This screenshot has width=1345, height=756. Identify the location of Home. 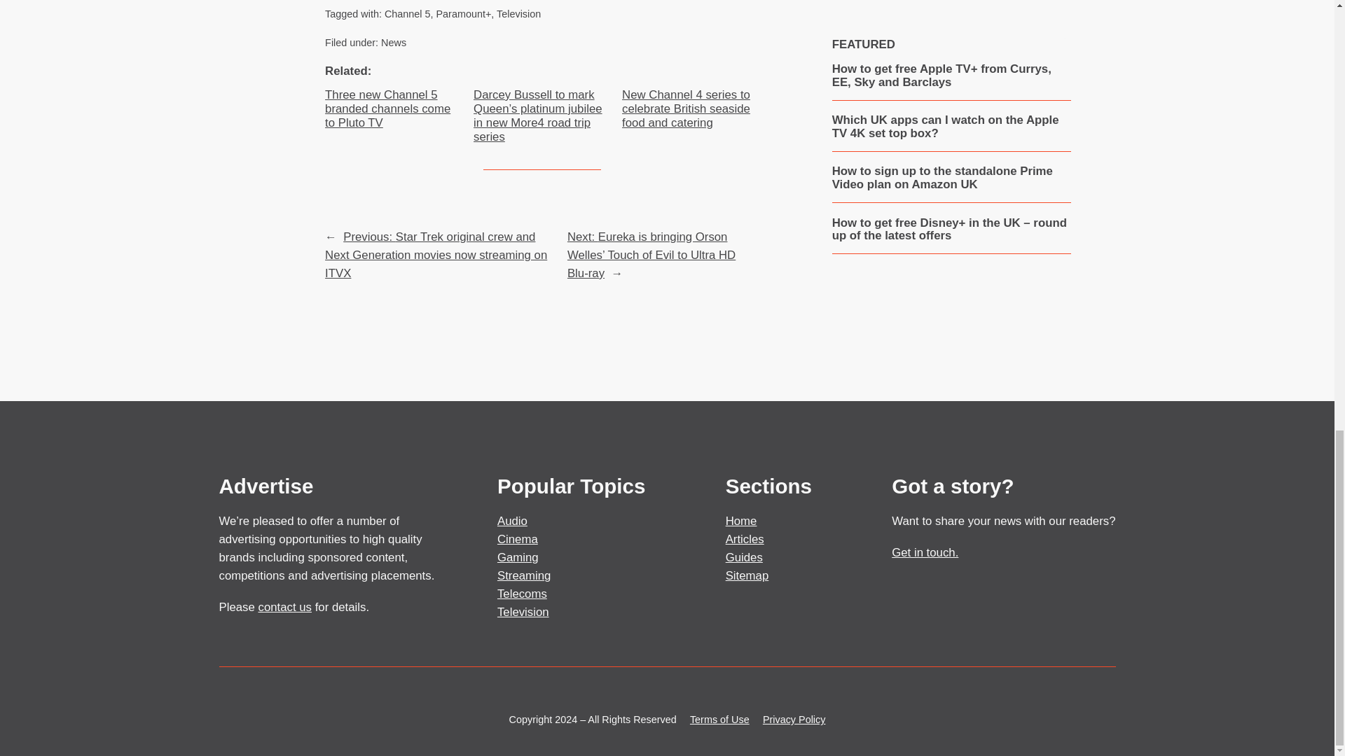
(741, 521).